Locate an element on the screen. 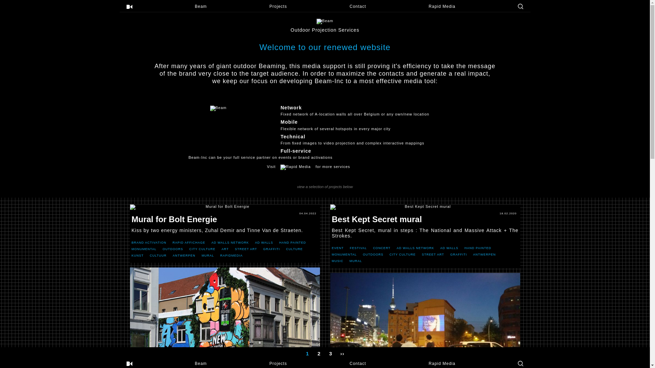 This screenshot has height=368, width=655. MONUMENTAL is located at coordinates (344, 255).